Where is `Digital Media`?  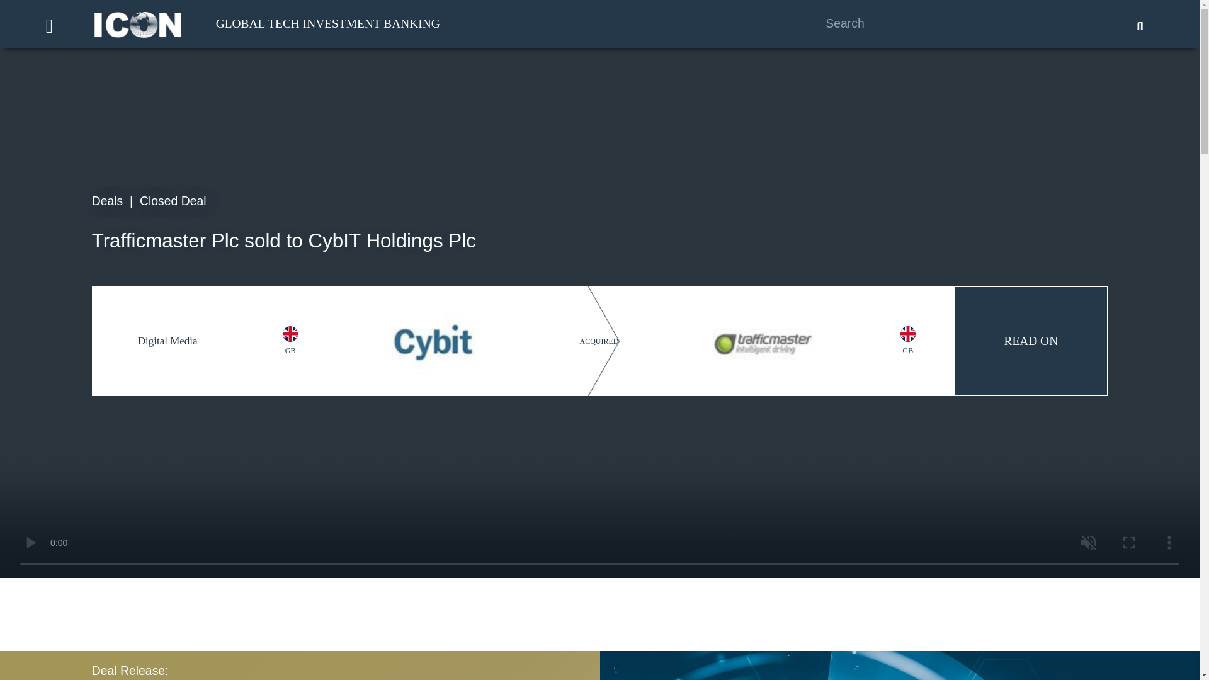 Digital Media is located at coordinates (167, 341).